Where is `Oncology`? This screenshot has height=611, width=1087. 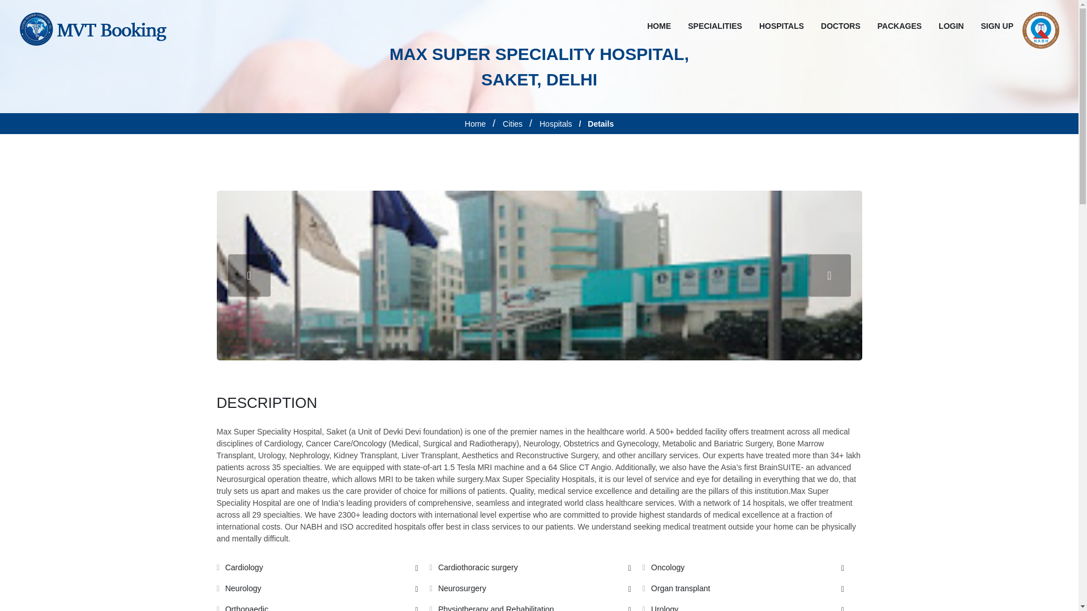
Oncology is located at coordinates (747, 567).